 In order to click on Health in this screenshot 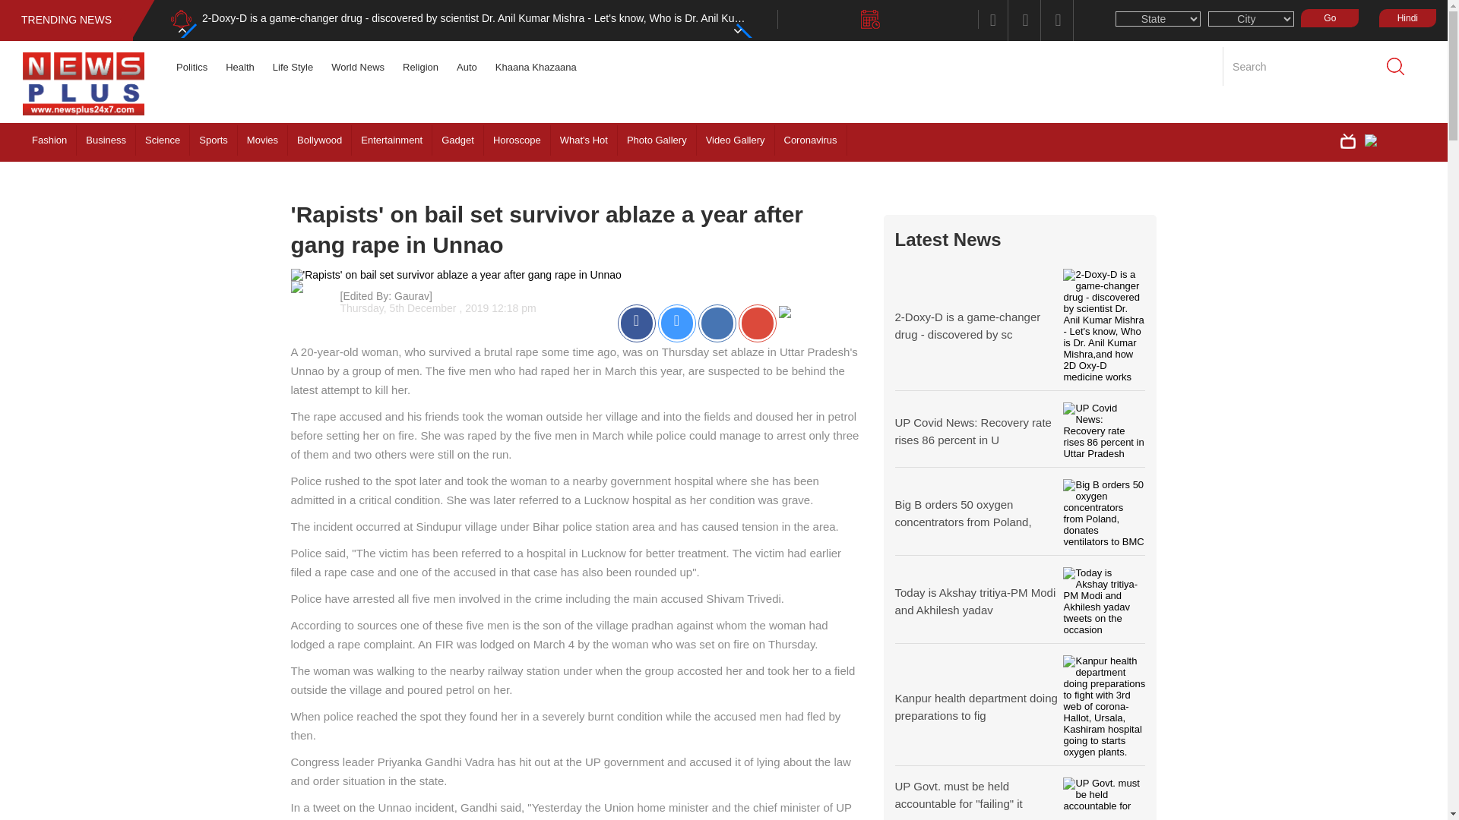, I will do `click(240, 68)`.